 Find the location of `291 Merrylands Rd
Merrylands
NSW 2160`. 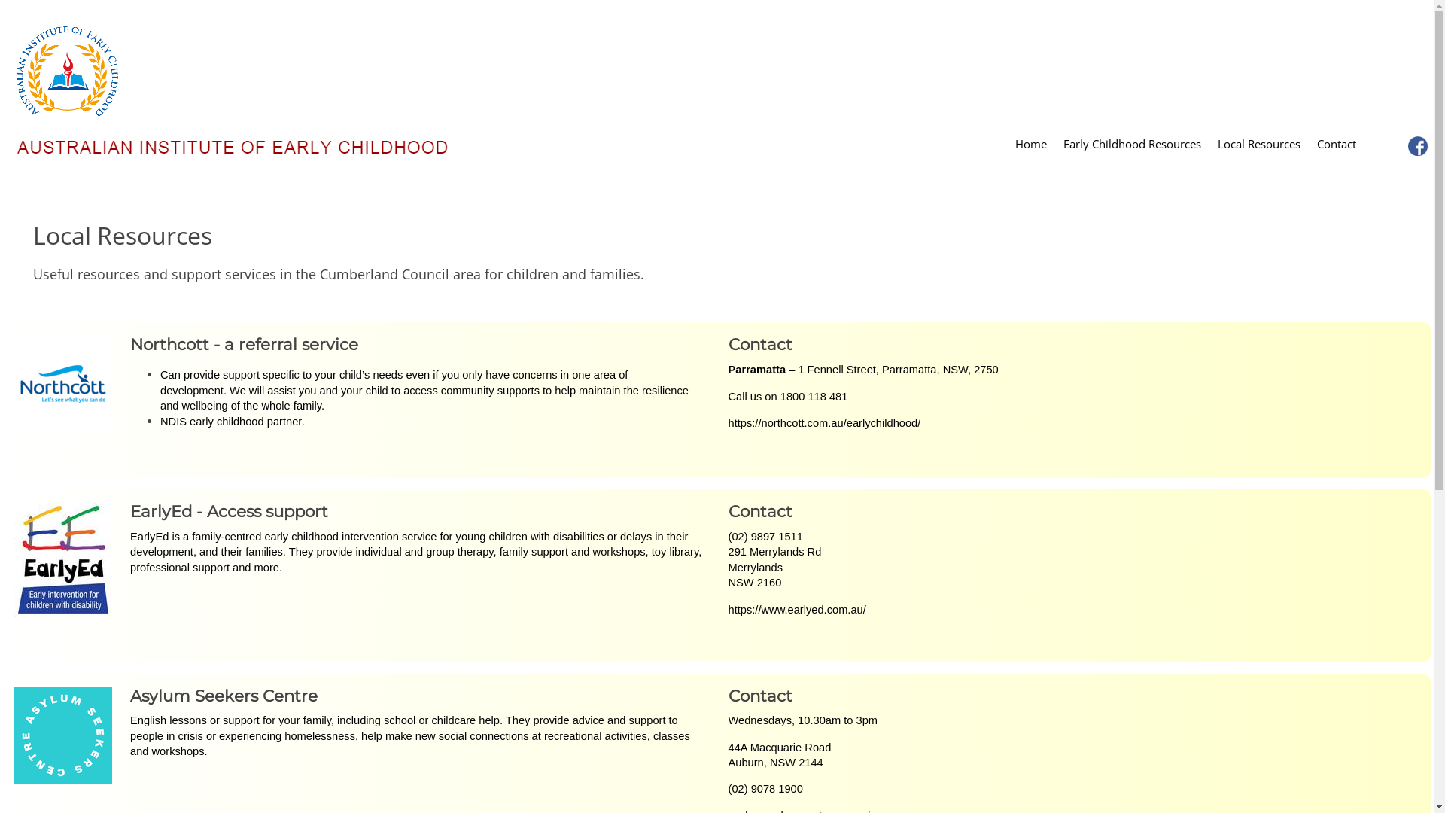

291 Merrylands Rd
Merrylands
NSW 2160 is located at coordinates (775, 568).